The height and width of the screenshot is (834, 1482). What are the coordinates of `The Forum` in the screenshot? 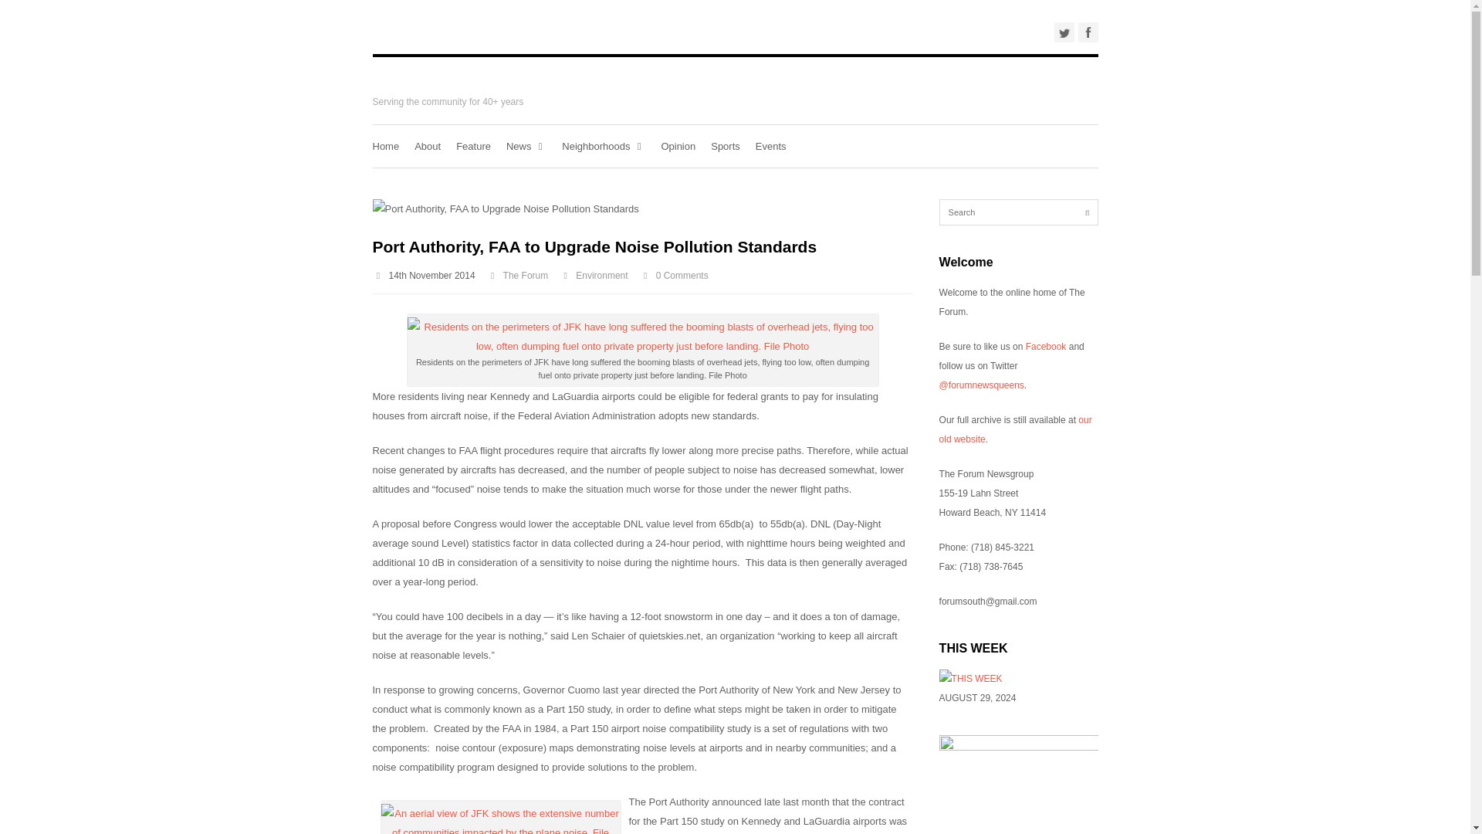 It's located at (526, 275).